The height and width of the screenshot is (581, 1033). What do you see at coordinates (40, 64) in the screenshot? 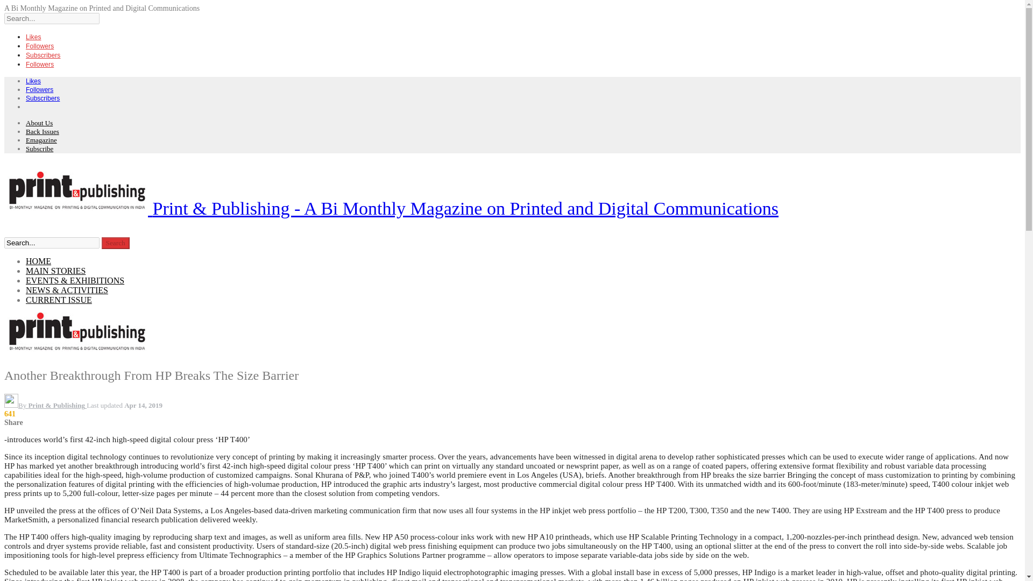
I see `Followers` at bounding box center [40, 64].